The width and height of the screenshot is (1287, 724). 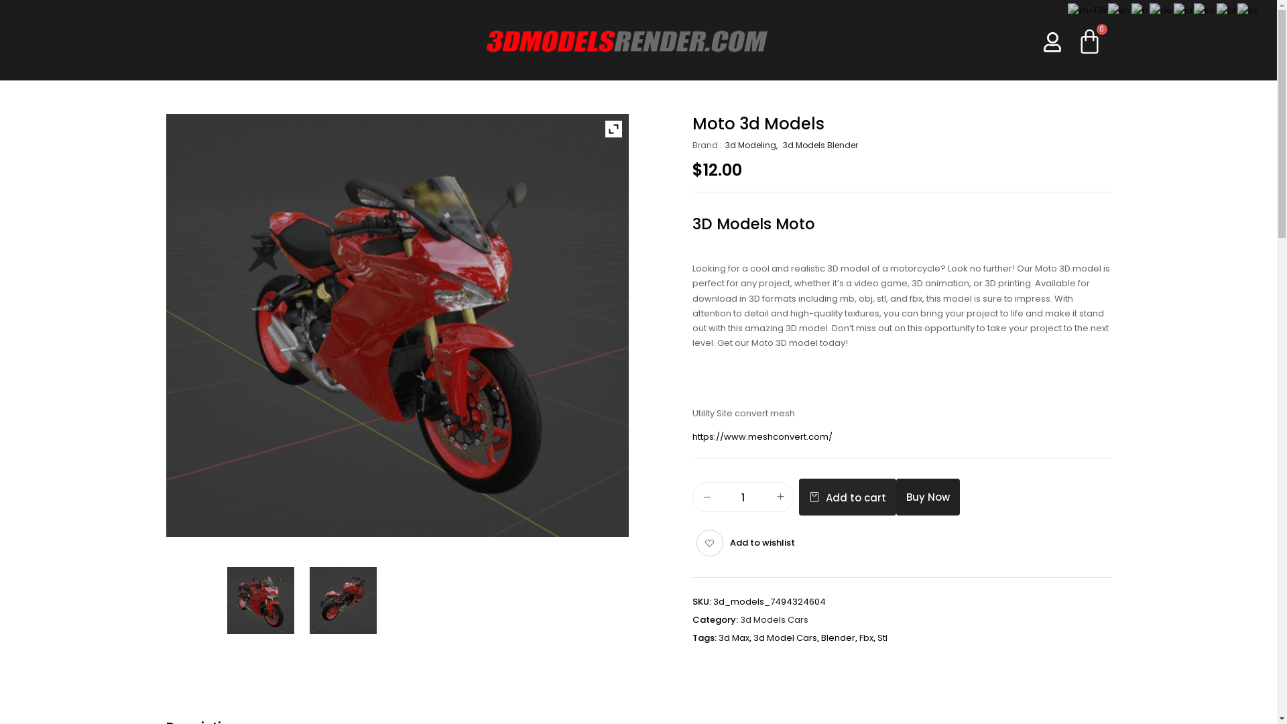 What do you see at coordinates (761, 437) in the screenshot?
I see `https://www.meshconvert.com/` at bounding box center [761, 437].